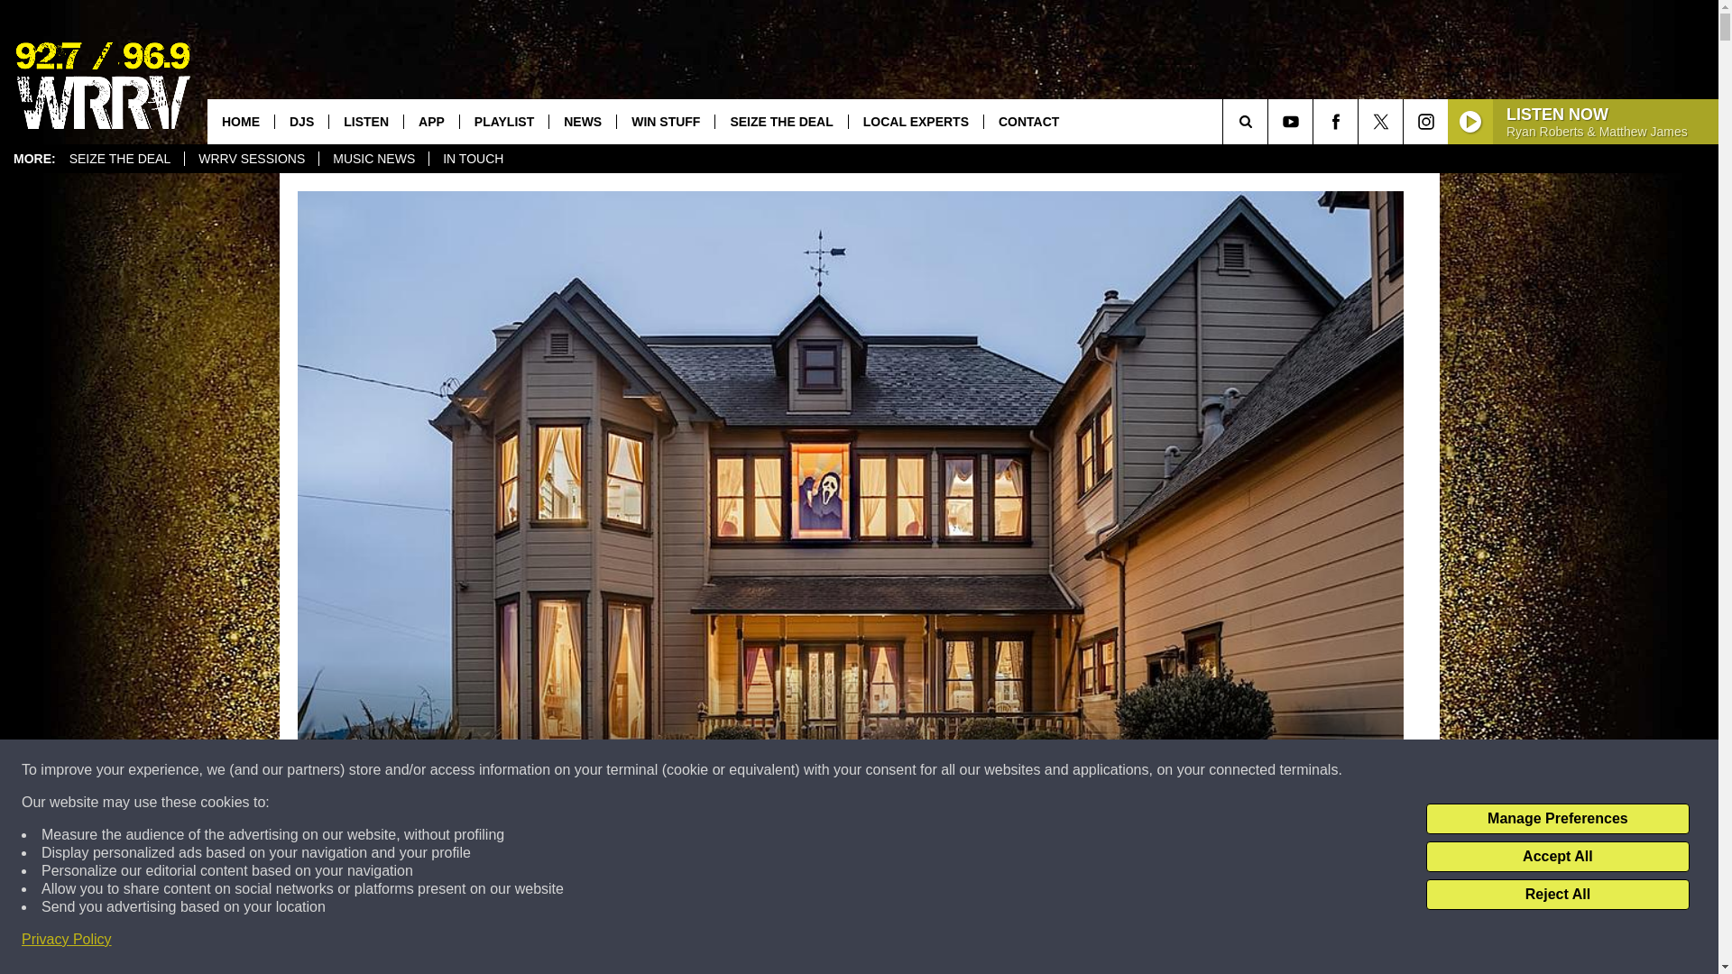 This screenshot has height=974, width=1732. I want to click on Accept All, so click(1557, 857).